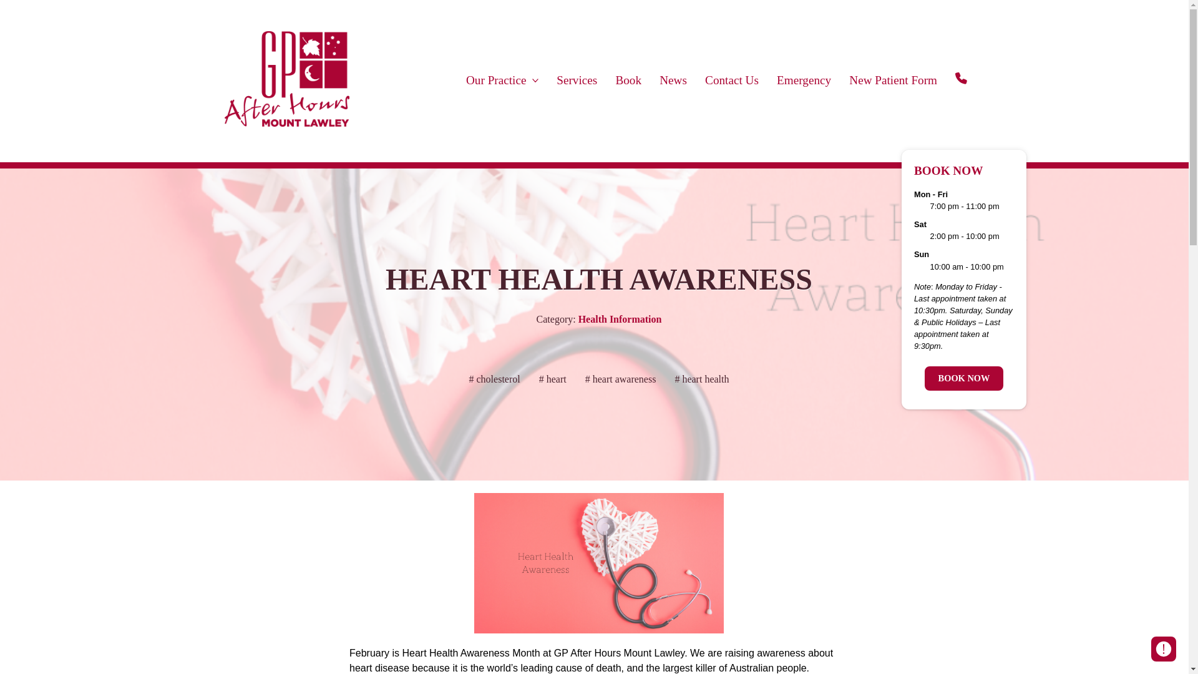 Image resolution: width=1198 pixels, height=674 pixels. What do you see at coordinates (577, 80) in the screenshot?
I see `Services` at bounding box center [577, 80].